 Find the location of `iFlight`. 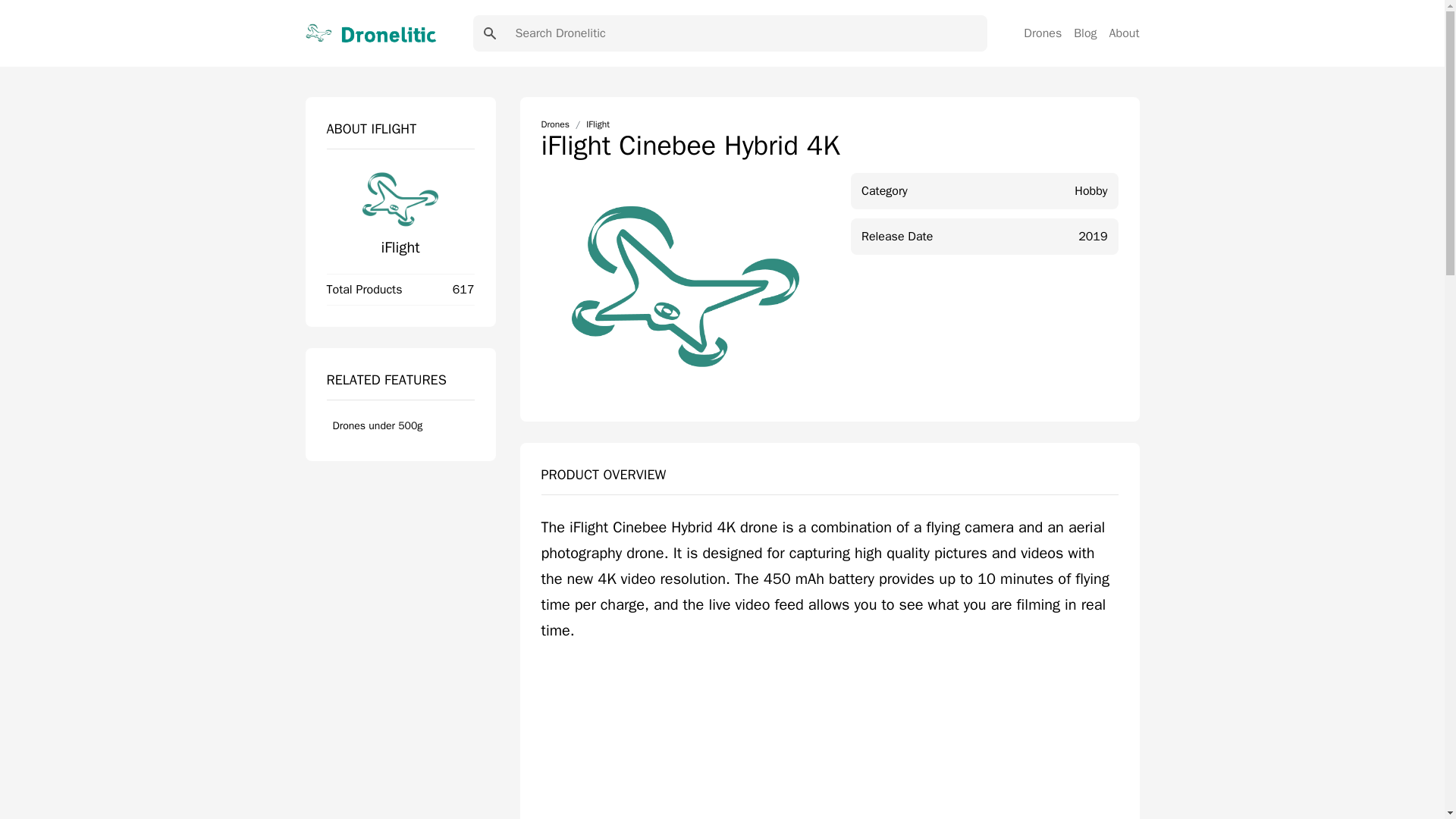

iFlight is located at coordinates (399, 247).